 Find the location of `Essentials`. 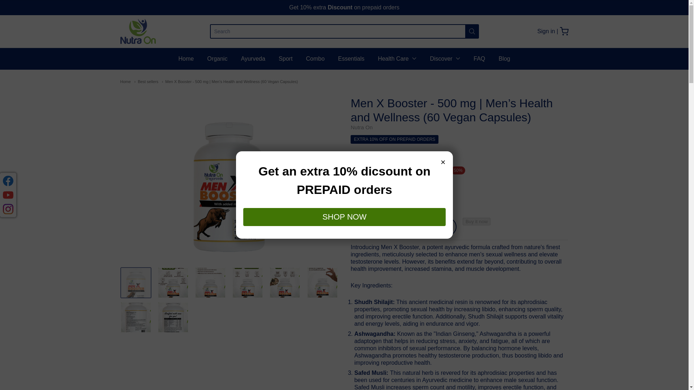

Essentials is located at coordinates (351, 58).